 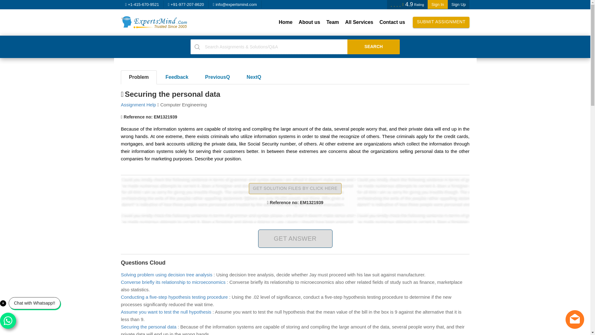 I want to click on About us, so click(x=309, y=22).